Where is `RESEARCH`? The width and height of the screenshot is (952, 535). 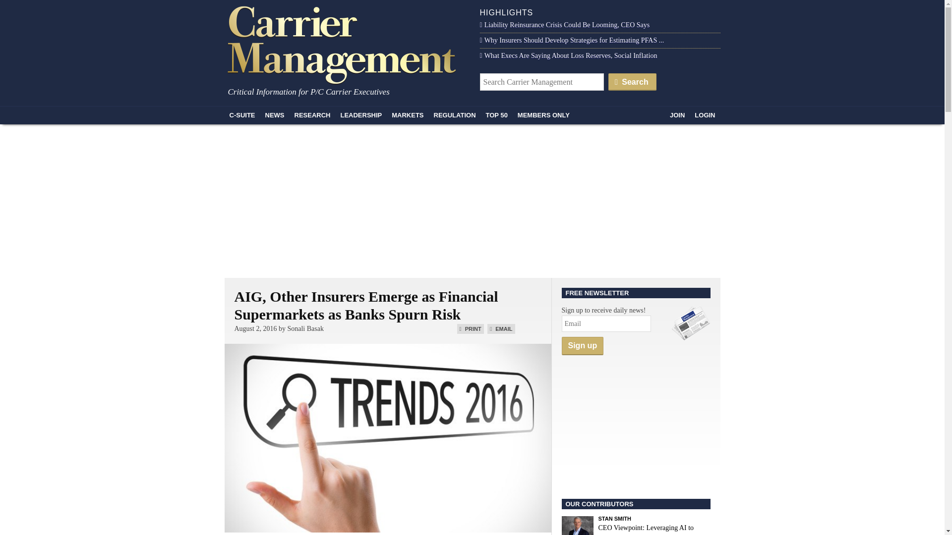
RESEARCH is located at coordinates (312, 115).